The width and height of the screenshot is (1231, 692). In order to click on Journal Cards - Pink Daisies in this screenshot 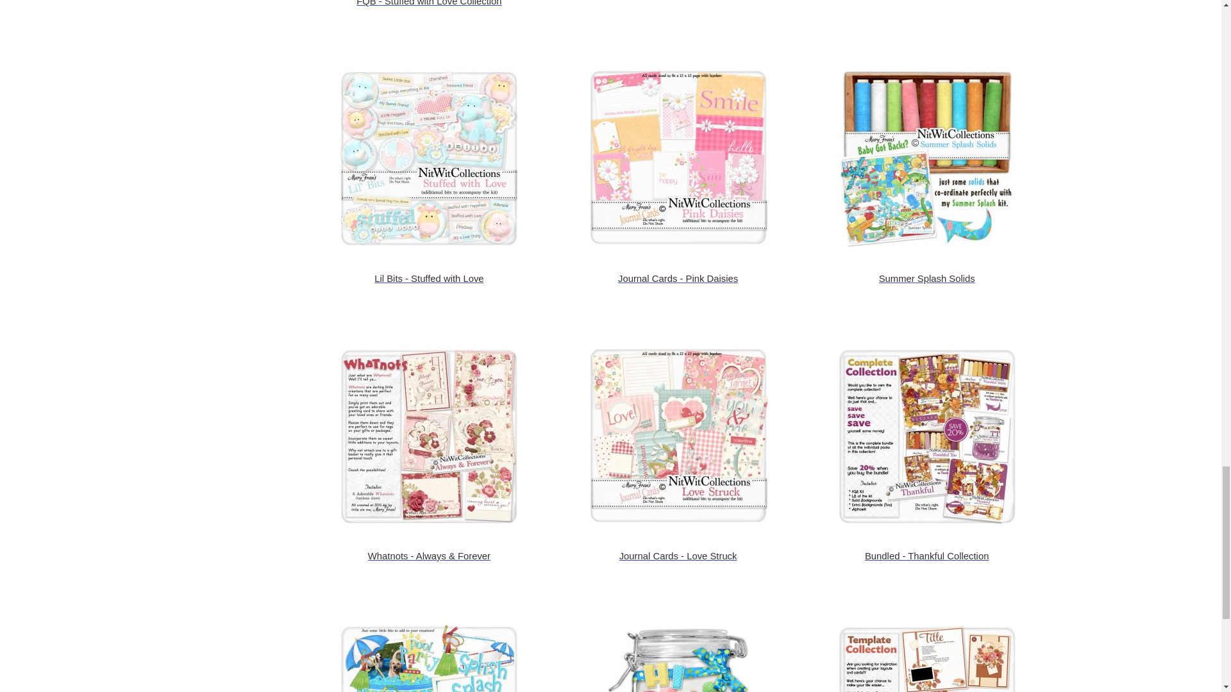, I will do `click(678, 158)`.